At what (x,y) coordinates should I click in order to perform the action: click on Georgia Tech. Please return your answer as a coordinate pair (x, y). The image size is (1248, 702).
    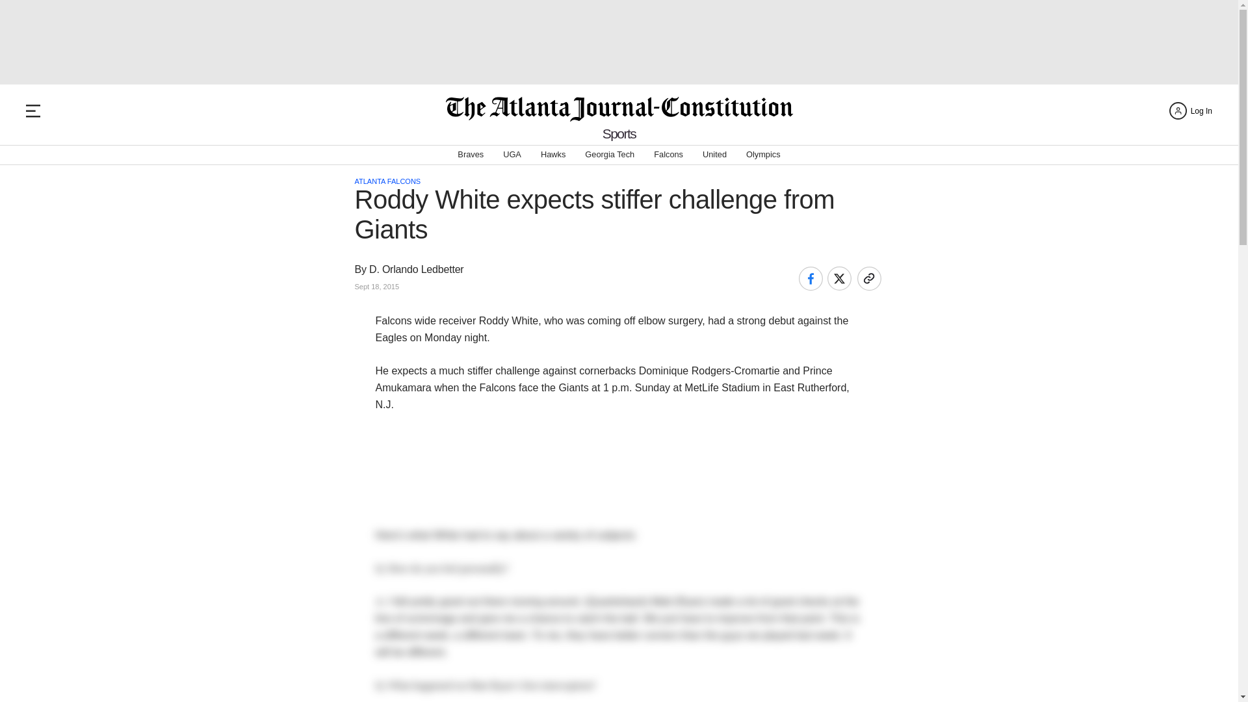
    Looking at the image, I should click on (610, 155).